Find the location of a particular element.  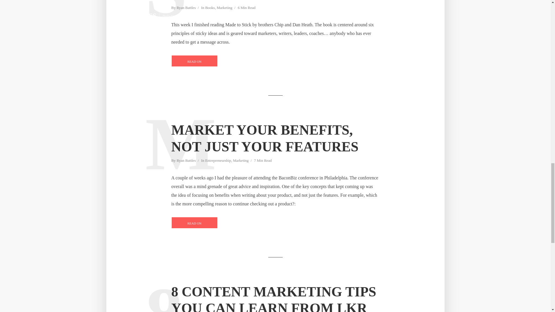

Books is located at coordinates (210, 8).